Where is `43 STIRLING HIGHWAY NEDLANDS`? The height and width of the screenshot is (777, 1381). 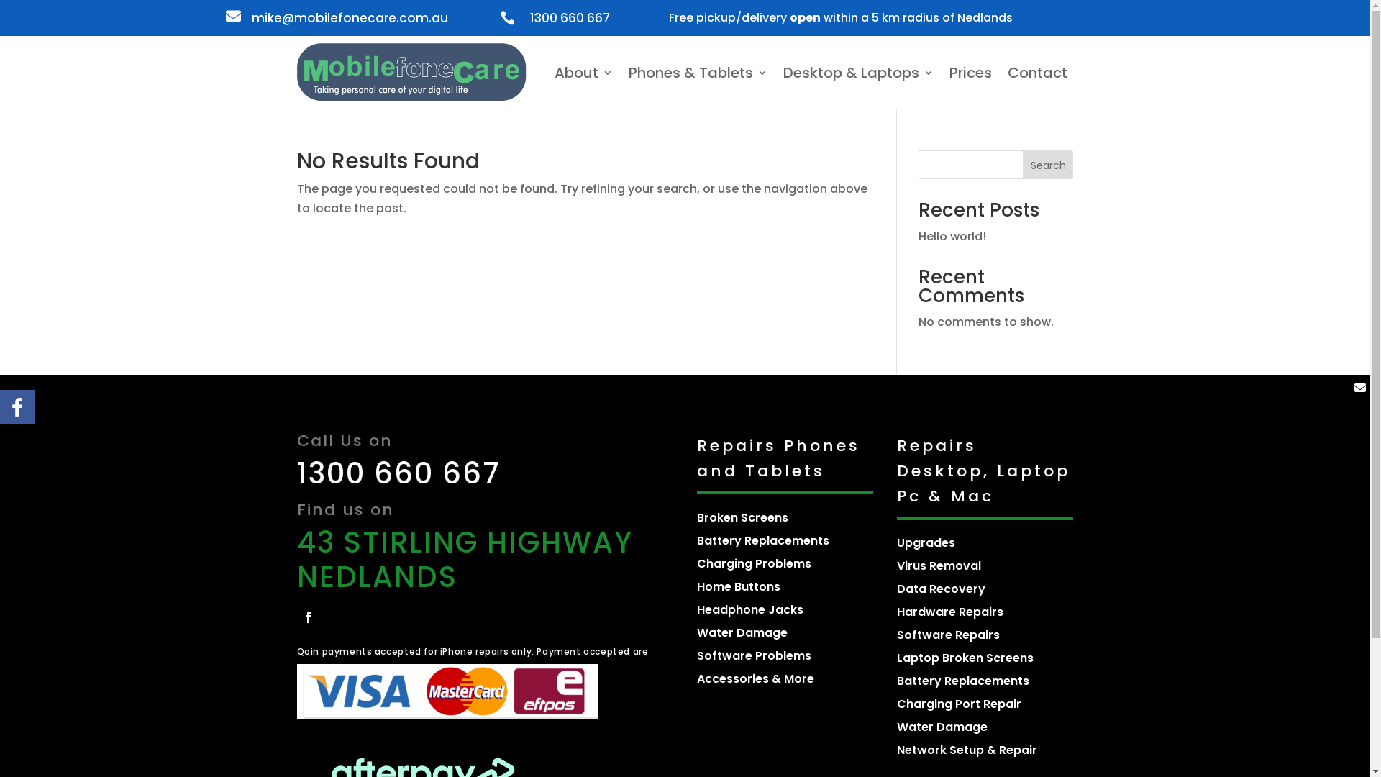 43 STIRLING HIGHWAY NEDLANDS is located at coordinates (465, 560).